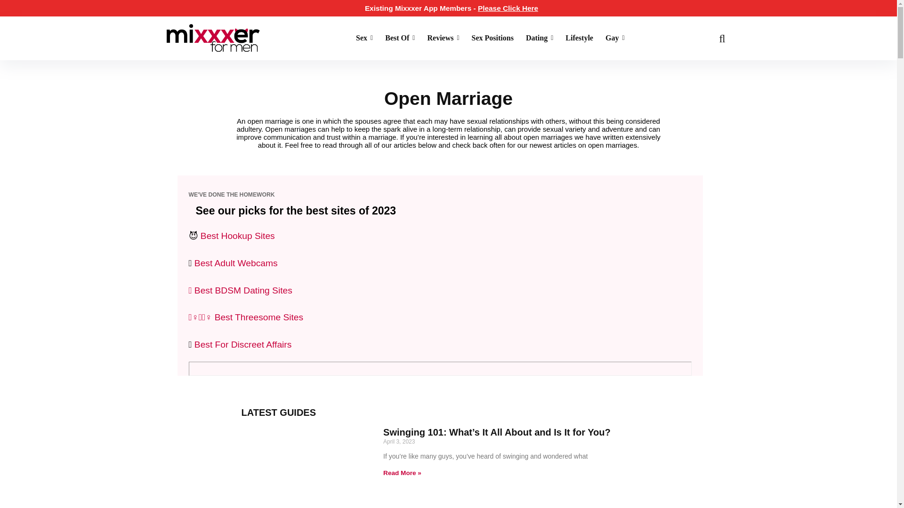 This screenshot has width=904, height=508. What do you see at coordinates (364, 39) in the screenshot?
I see `Sex` at bounding box center [364, 39].